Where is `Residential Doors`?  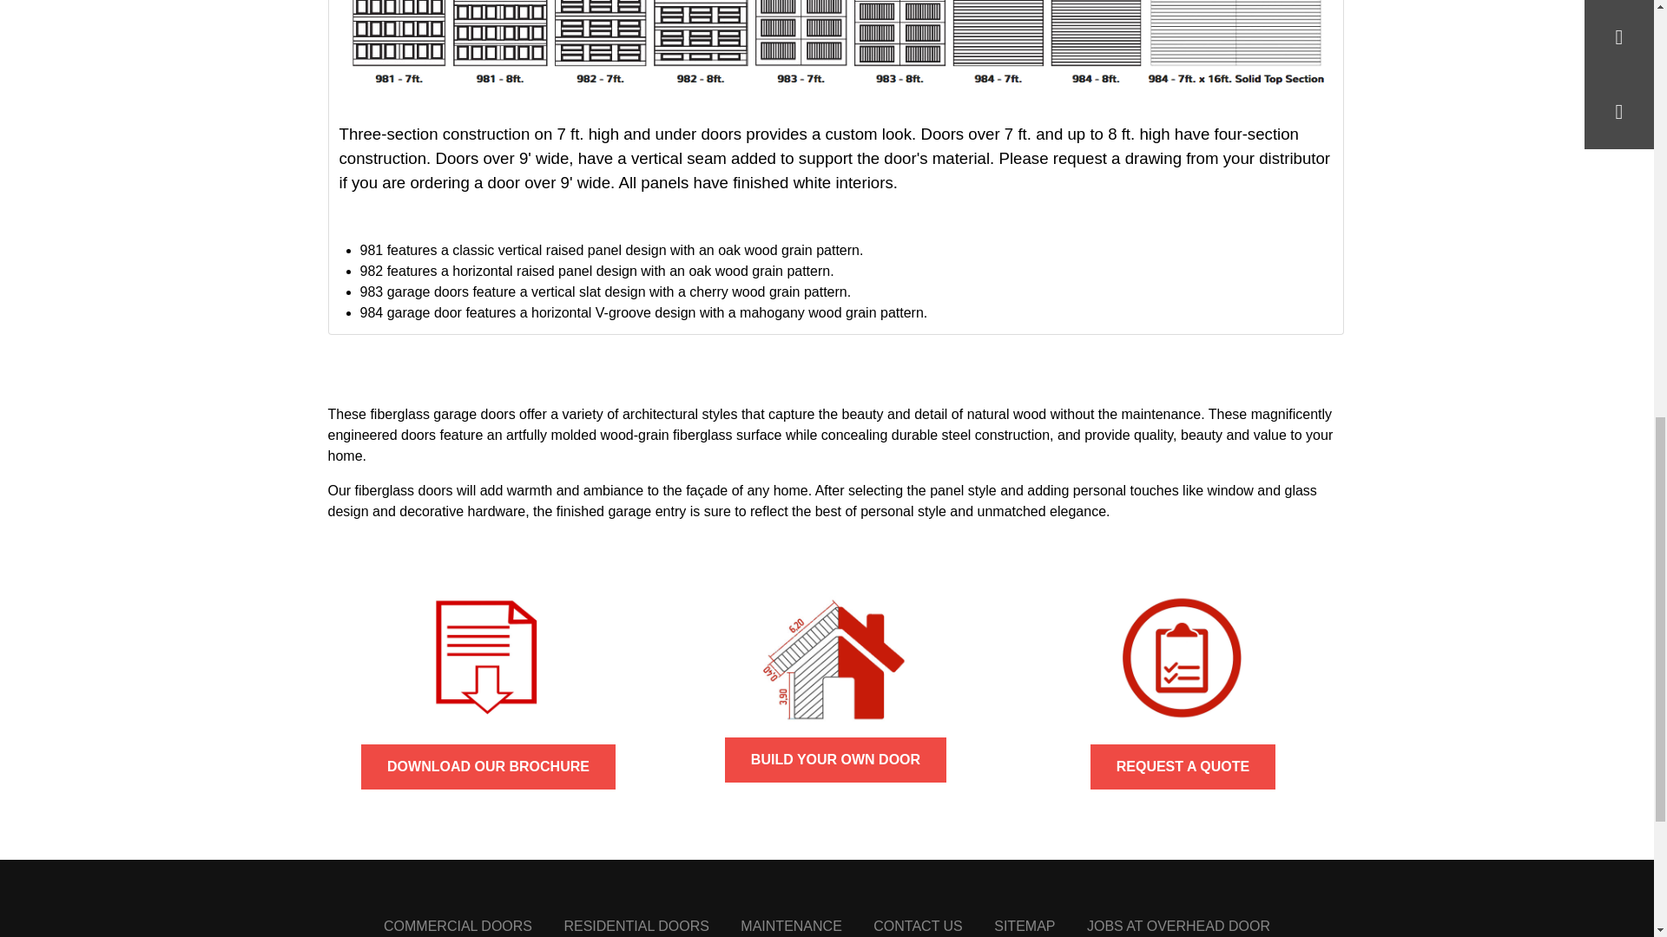 Residential Doors is located at coordinates (636, 926).